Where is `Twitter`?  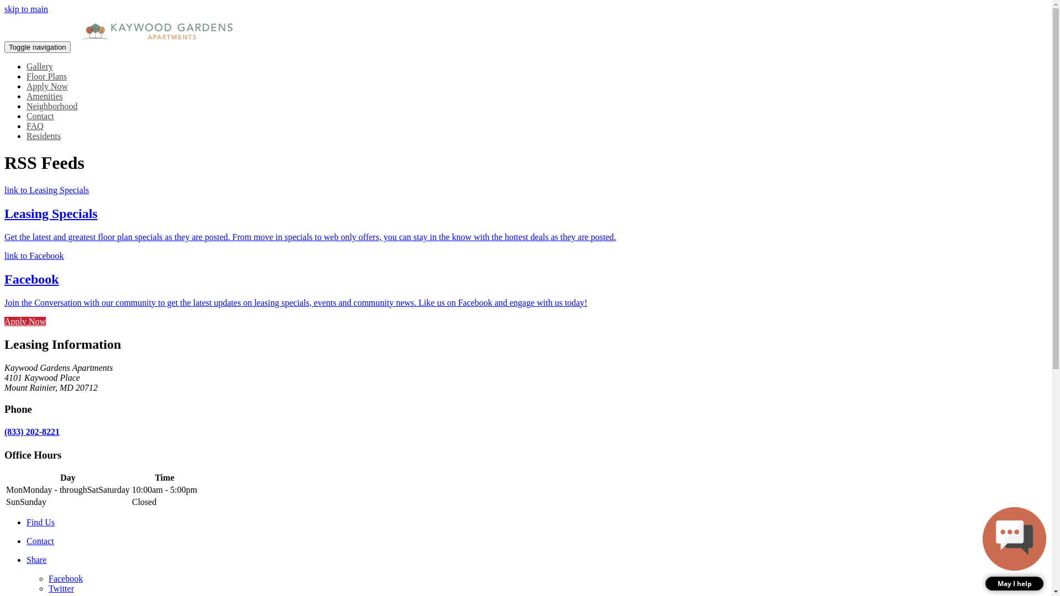
Twitter is located at coordinates (61, 588).